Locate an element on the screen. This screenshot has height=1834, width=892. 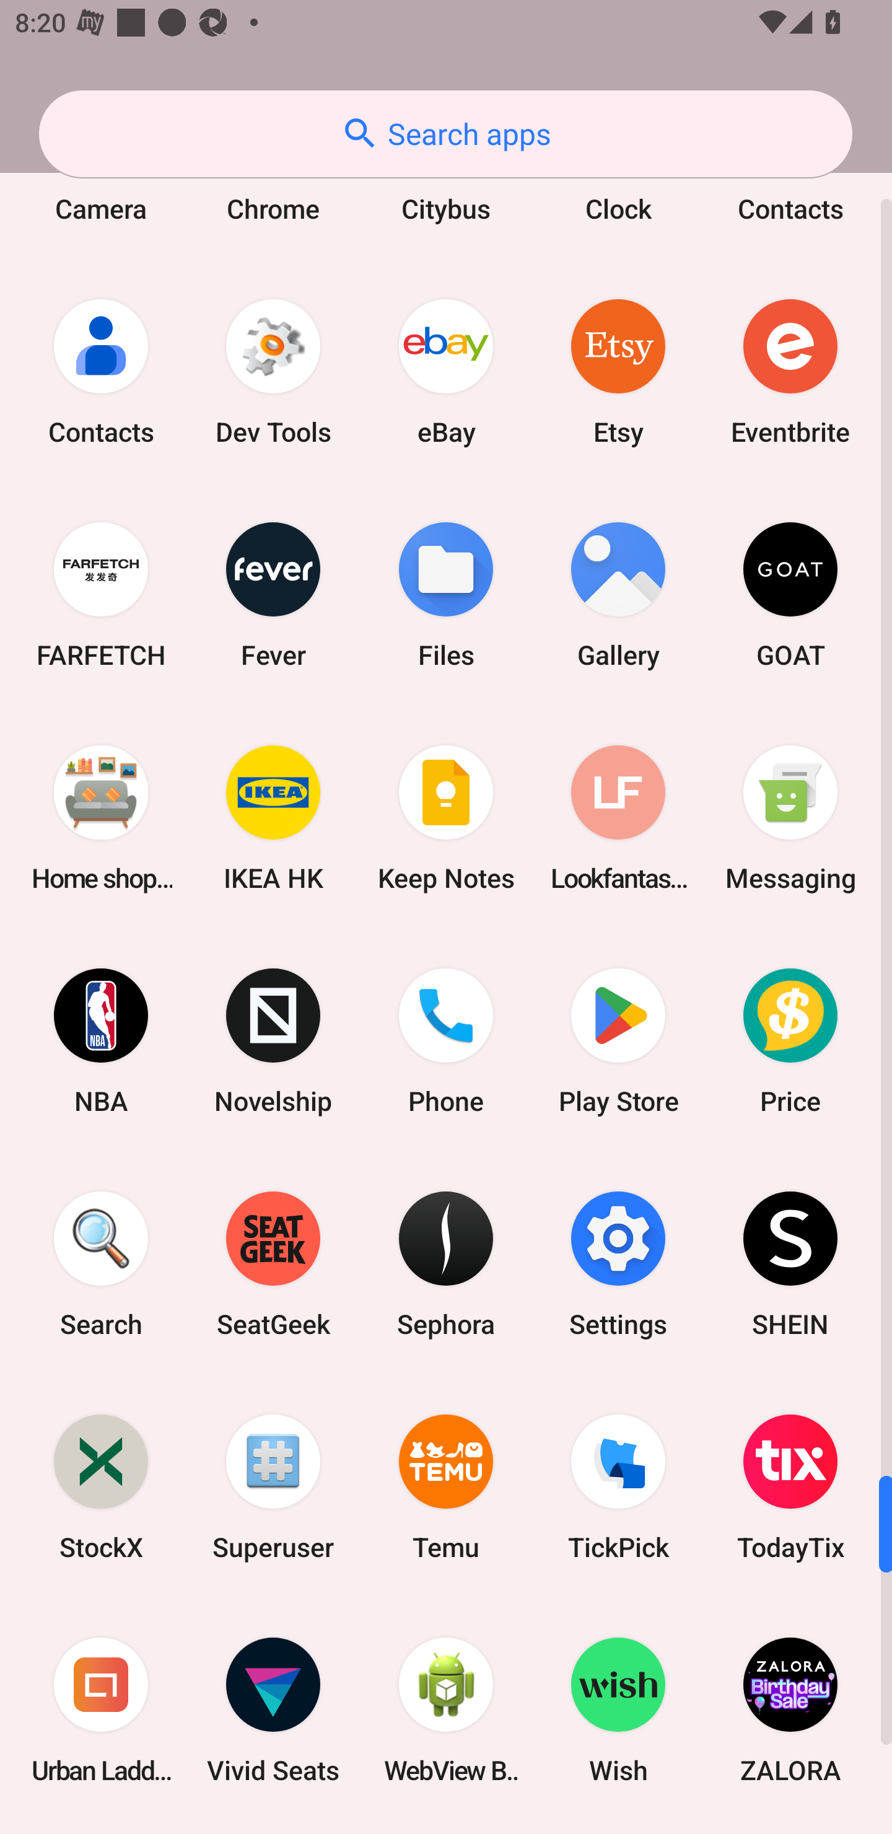
Lookfantastic is located at coordinates (618, 818).